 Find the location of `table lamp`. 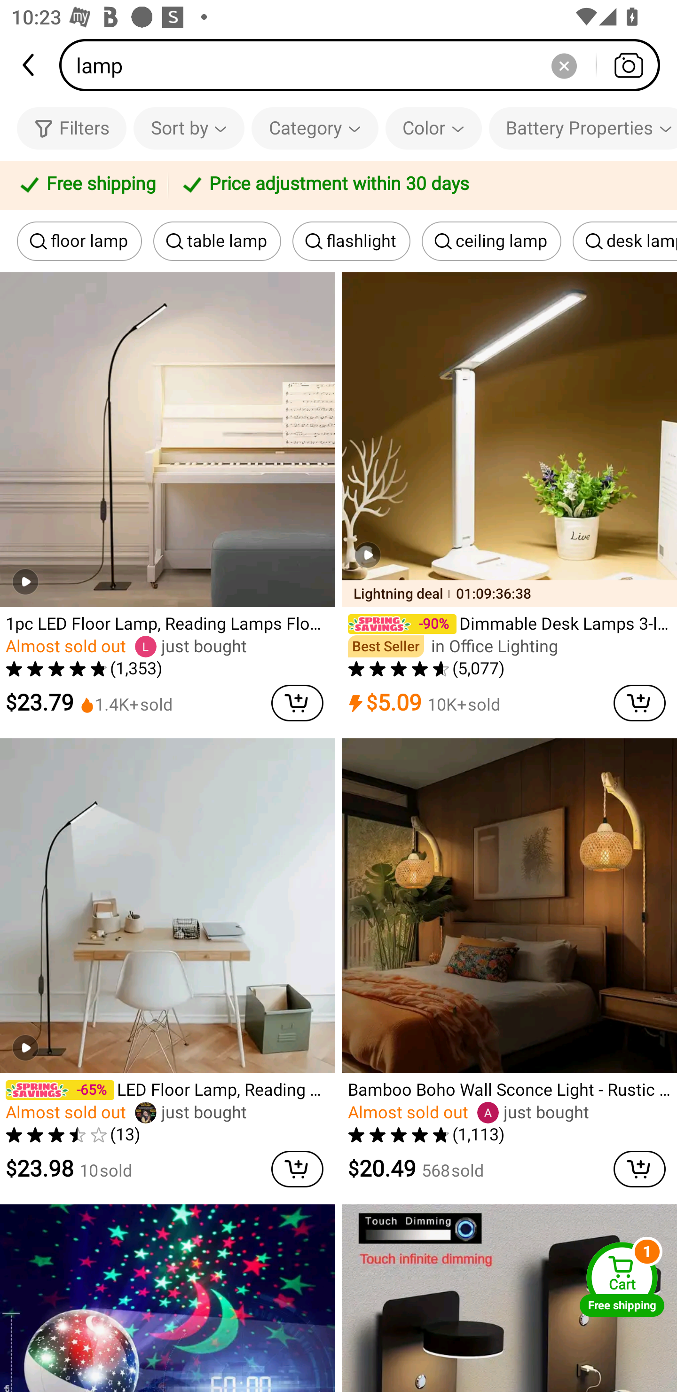

table lamp is located at coordinates (217, 241).